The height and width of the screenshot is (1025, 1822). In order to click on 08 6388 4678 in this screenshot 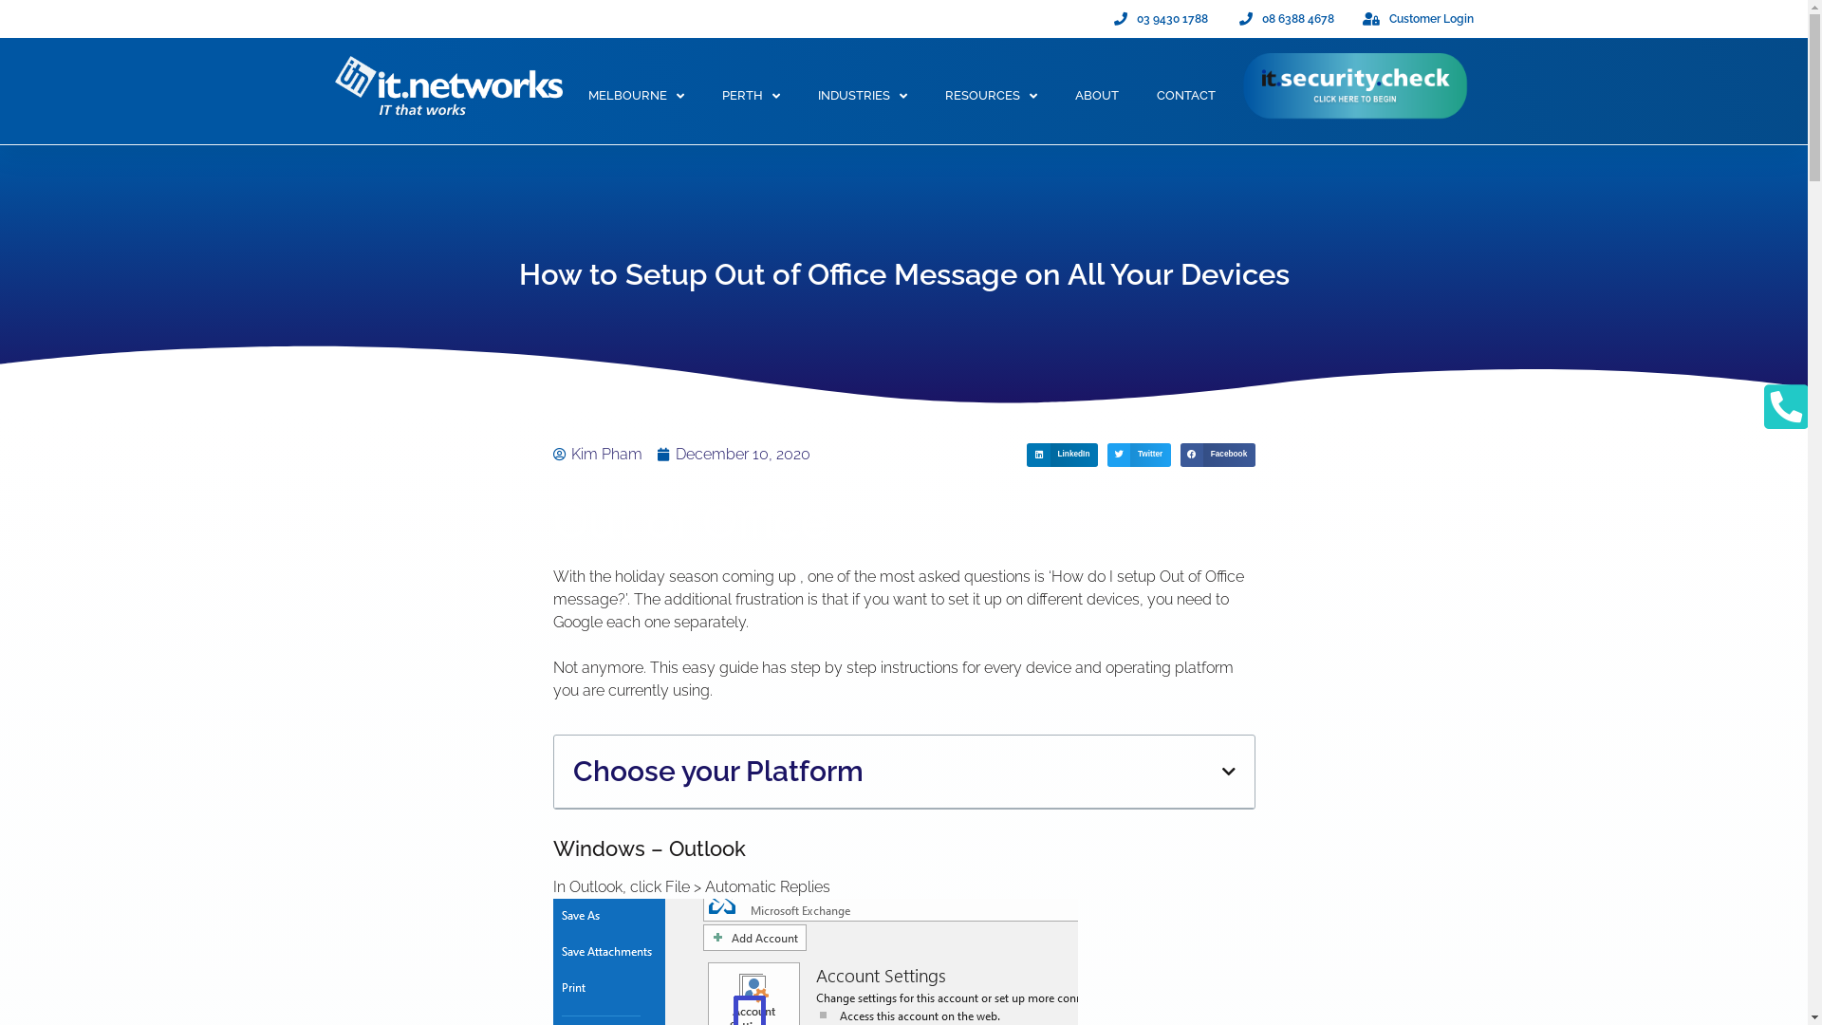, I will do `click(1285, 19)`.